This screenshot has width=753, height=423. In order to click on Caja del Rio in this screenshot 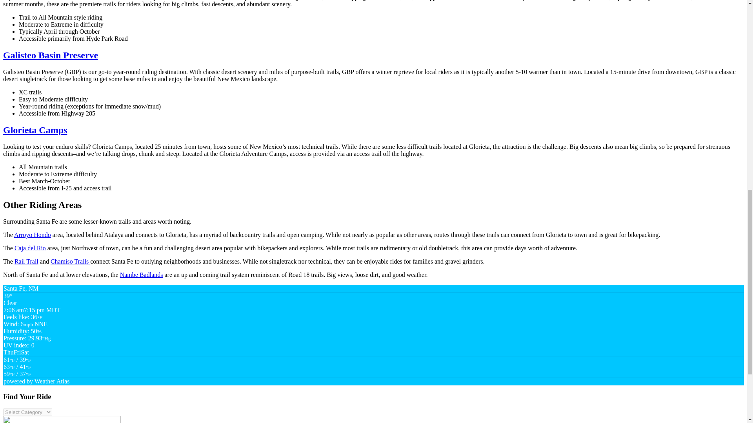, I will do `click(30, 248)`.